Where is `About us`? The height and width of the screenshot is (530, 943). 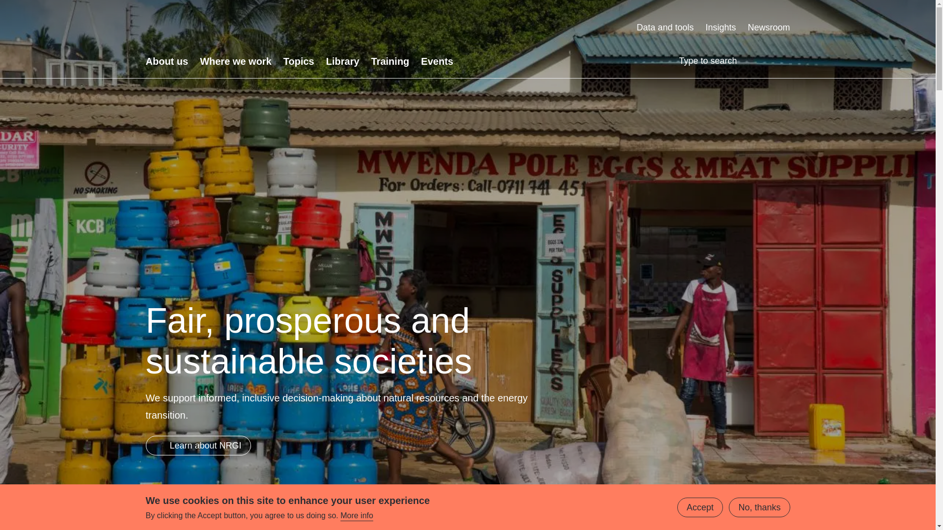
About us is located at coordinates (166, 61).